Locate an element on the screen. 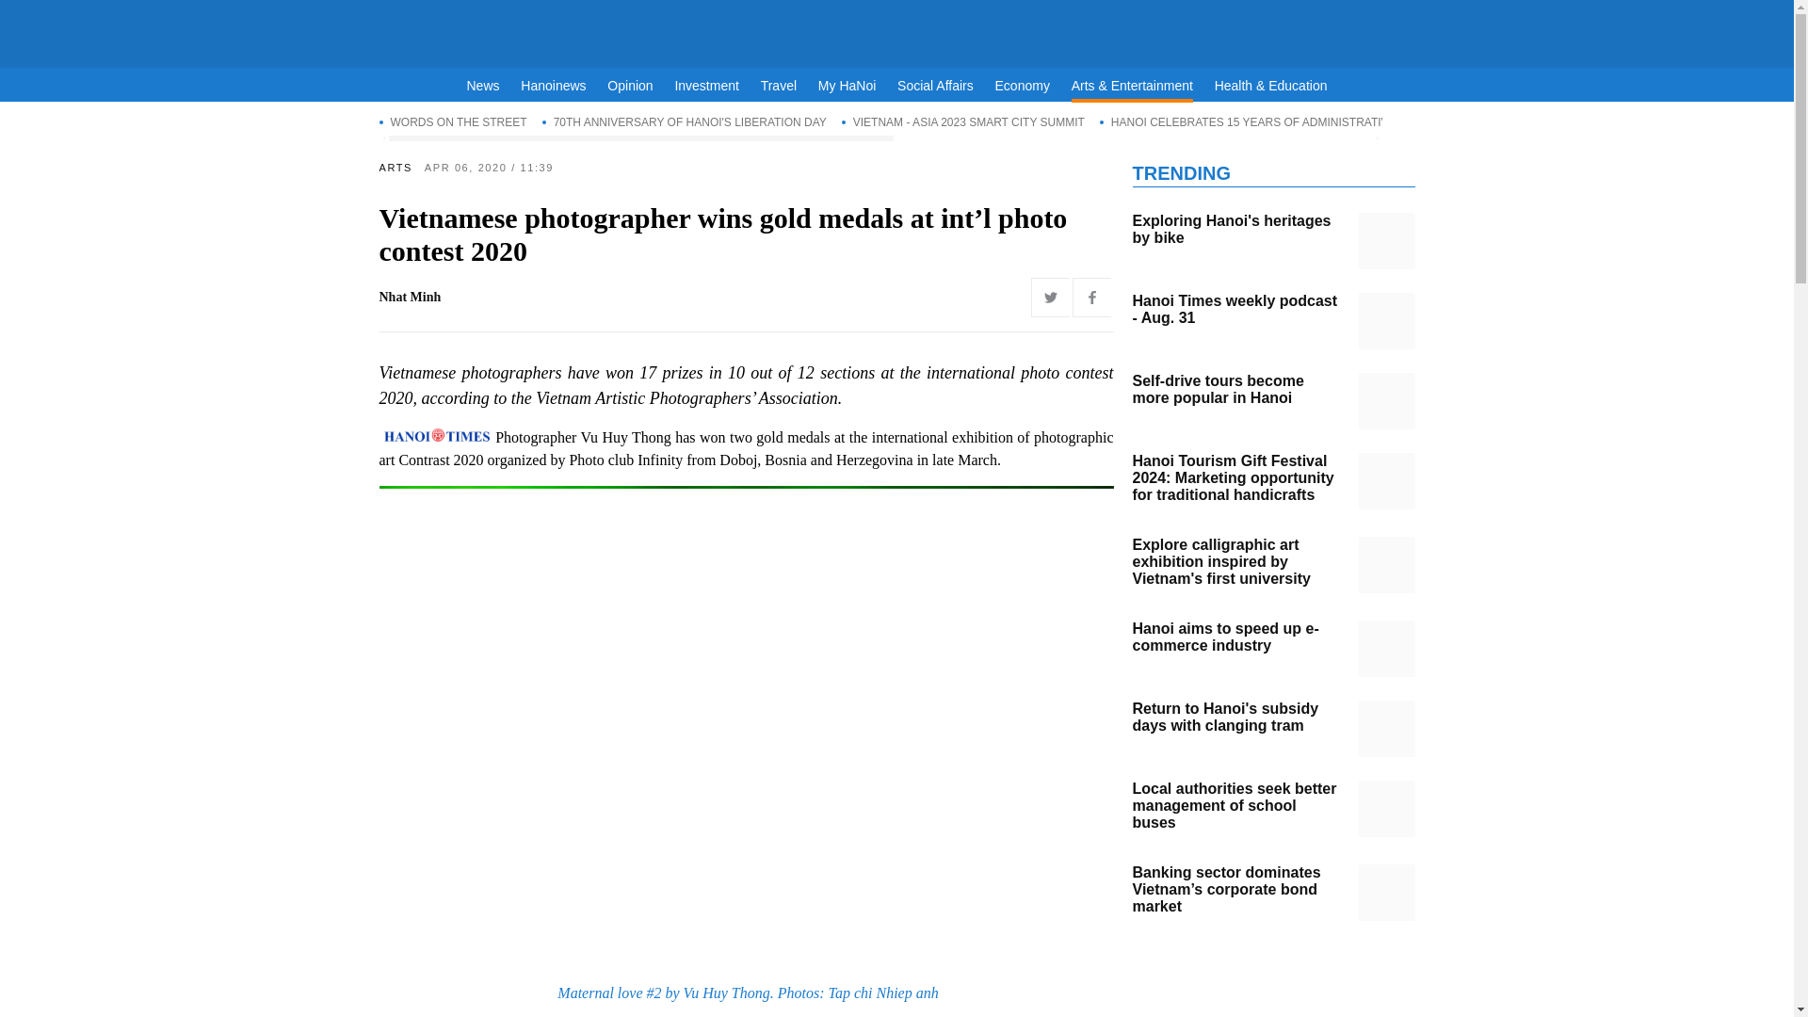  WORDS ON THE STREET is located at coordinates (452, 121).